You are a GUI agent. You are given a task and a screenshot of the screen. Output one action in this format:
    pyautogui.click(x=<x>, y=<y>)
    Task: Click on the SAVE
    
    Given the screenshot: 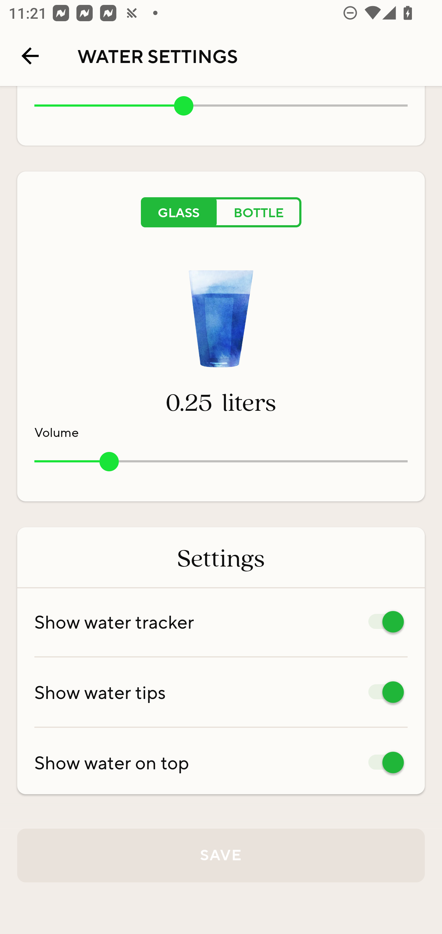 What is the action you would take?
    pyautogui.click(x=221, y=855)
    